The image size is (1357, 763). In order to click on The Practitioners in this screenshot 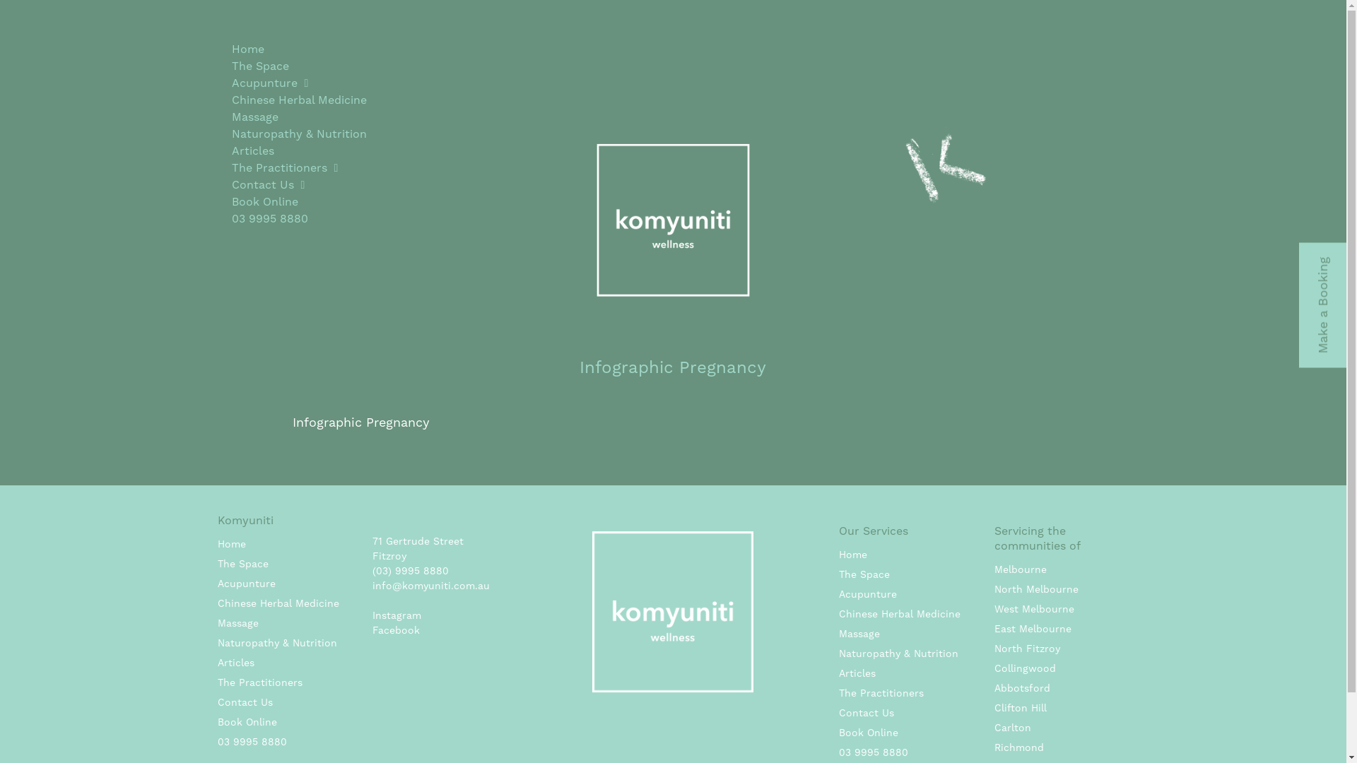, I will do `click(260, 682)`.